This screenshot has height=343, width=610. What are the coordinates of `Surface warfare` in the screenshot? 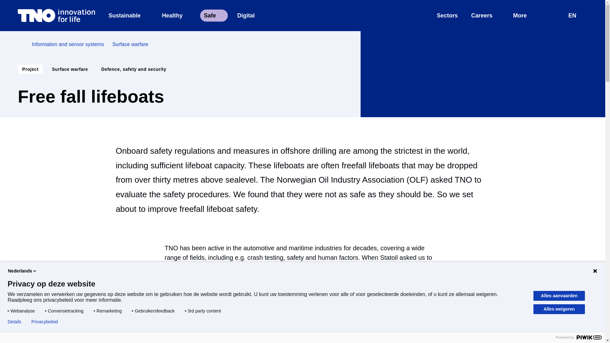 It's located at (130, 44).